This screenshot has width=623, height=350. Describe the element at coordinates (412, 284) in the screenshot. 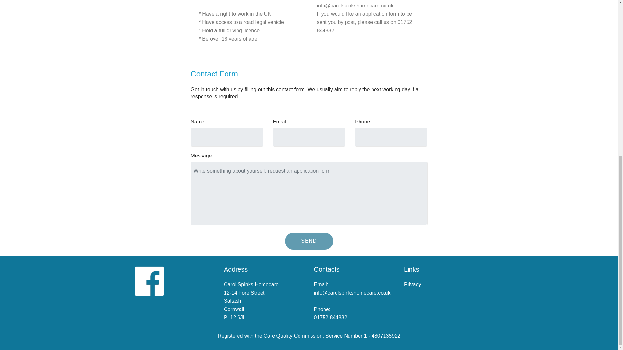

I see `Privacy` at that location.